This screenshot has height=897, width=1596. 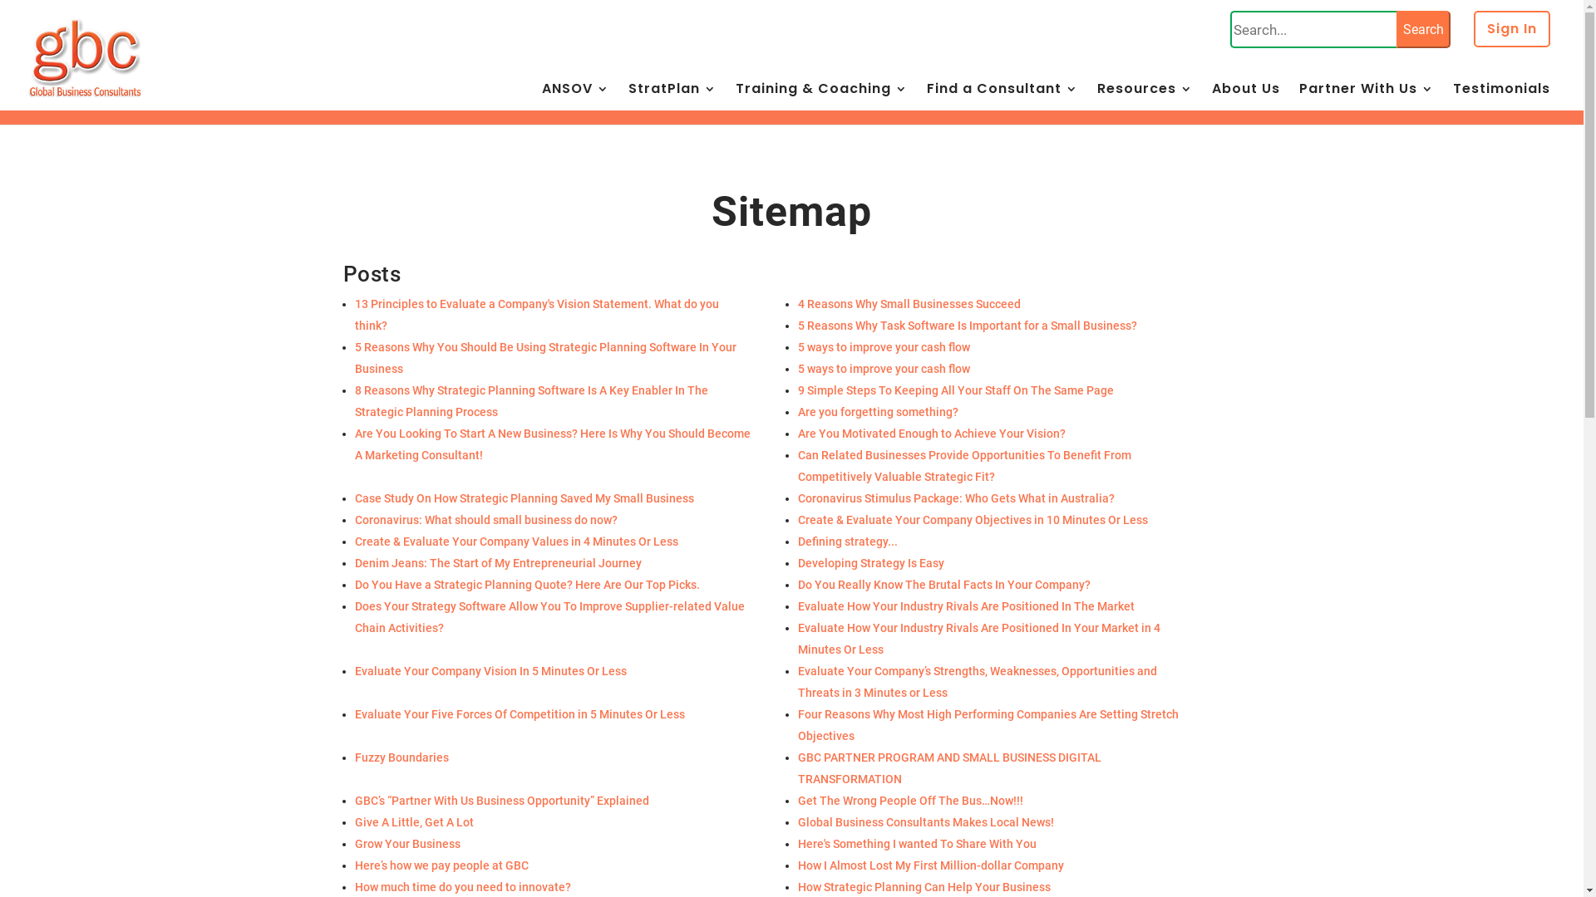 I want to click on Case Study On How Strategic Planning Saved My Small Business, so click(x=554, y=498).